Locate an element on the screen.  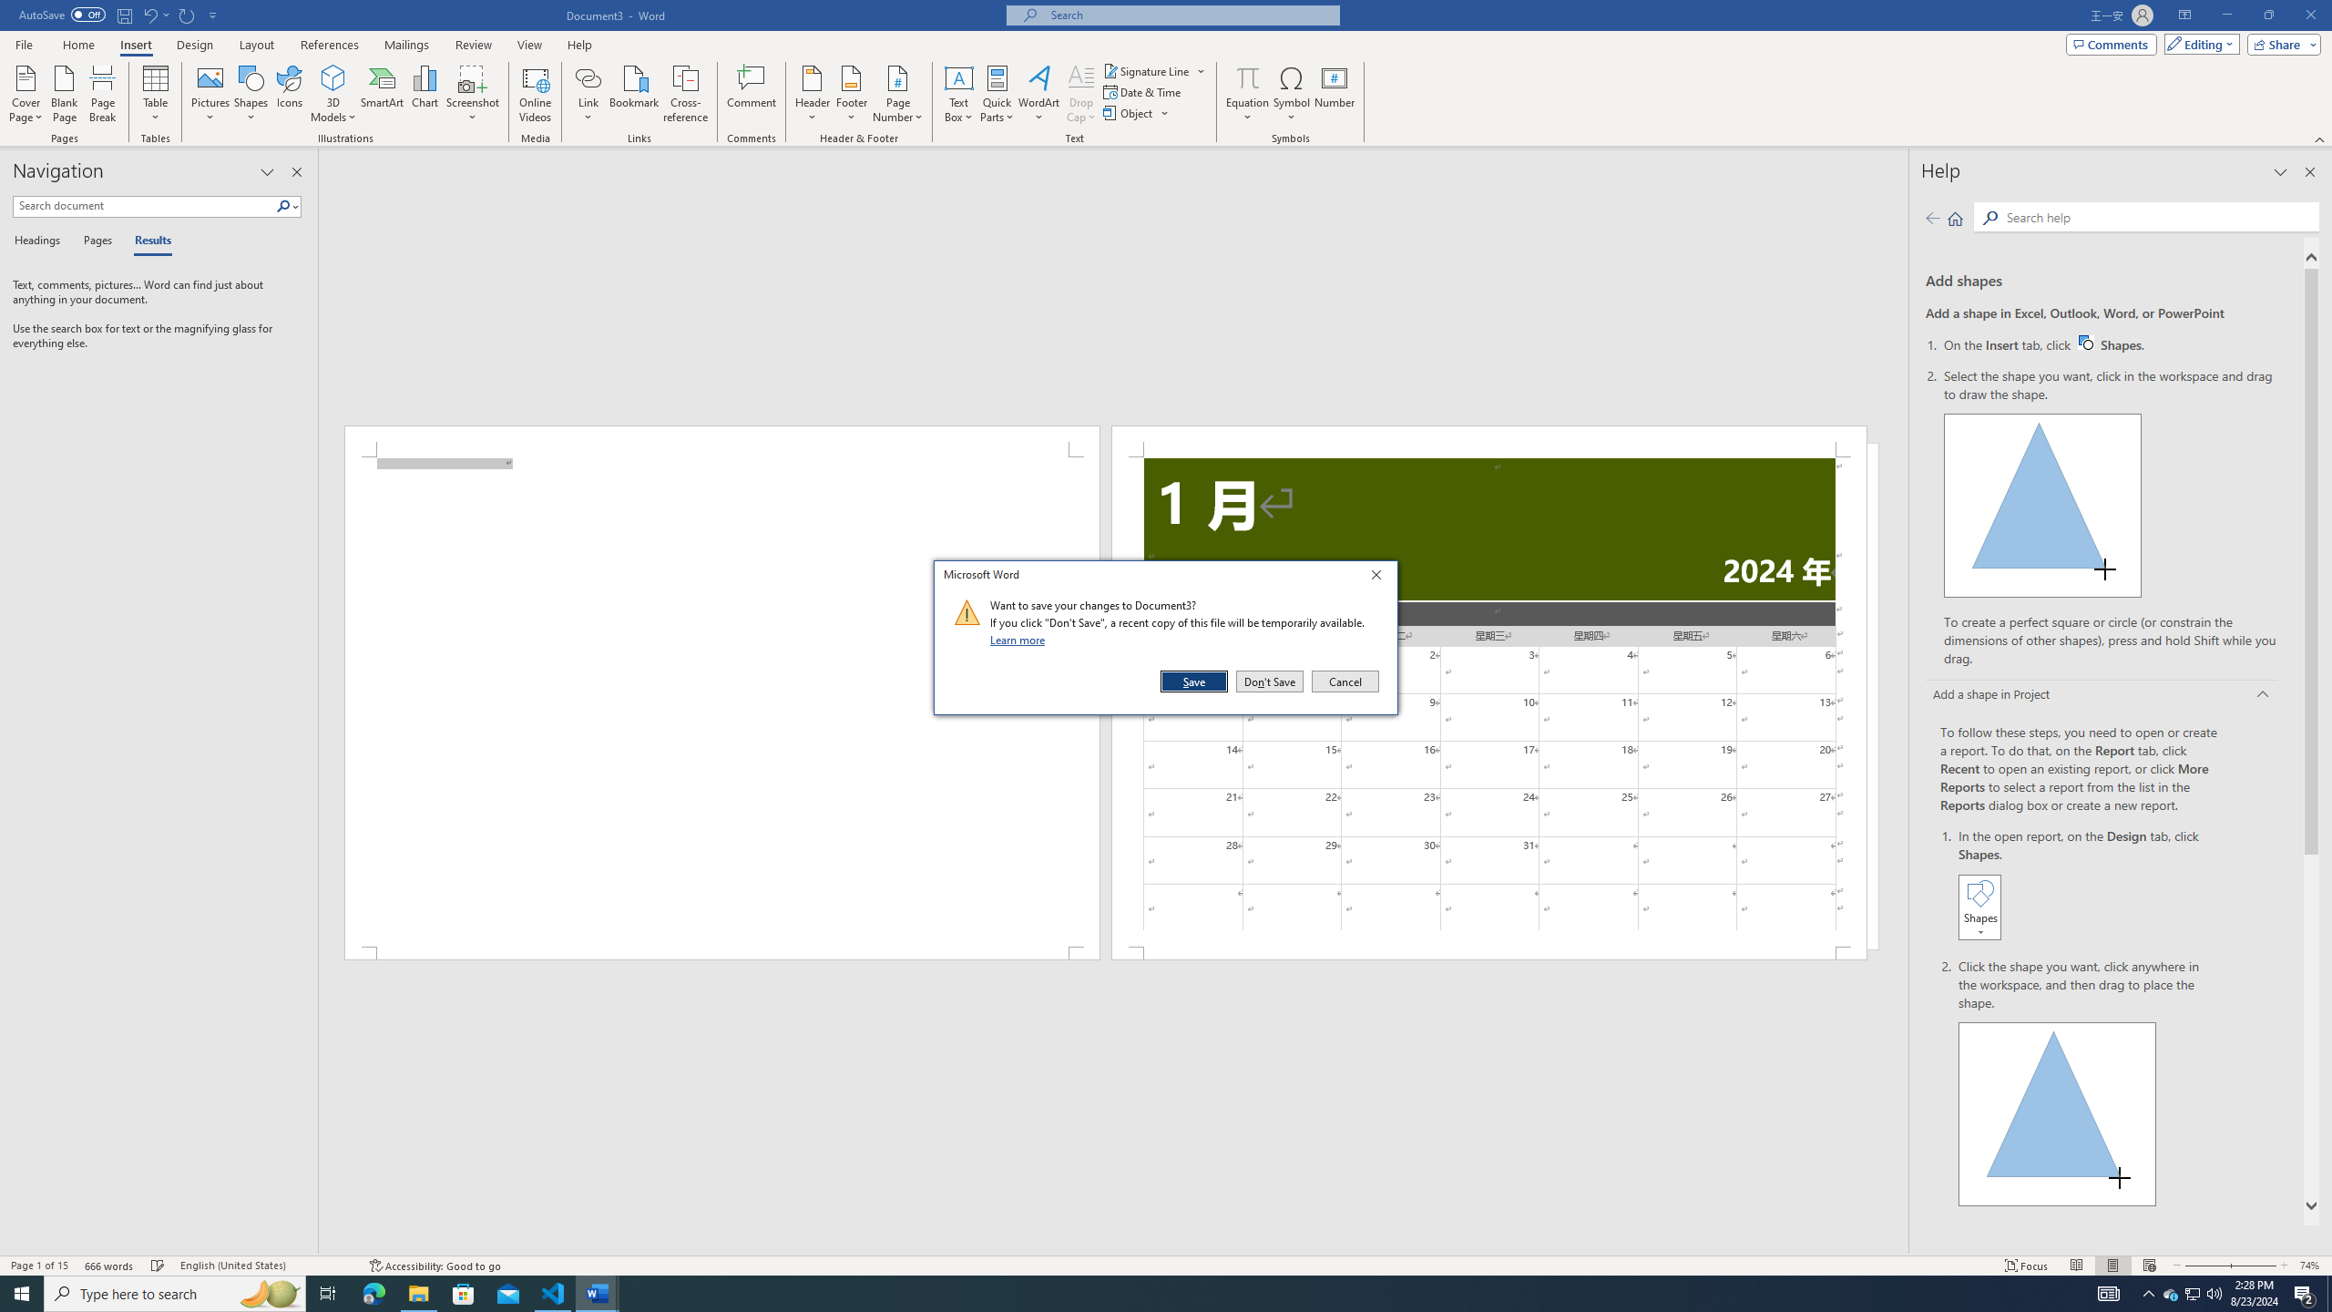
In the open report, on the Design tab, click Shapes. is located at coordinates (2090, 886).